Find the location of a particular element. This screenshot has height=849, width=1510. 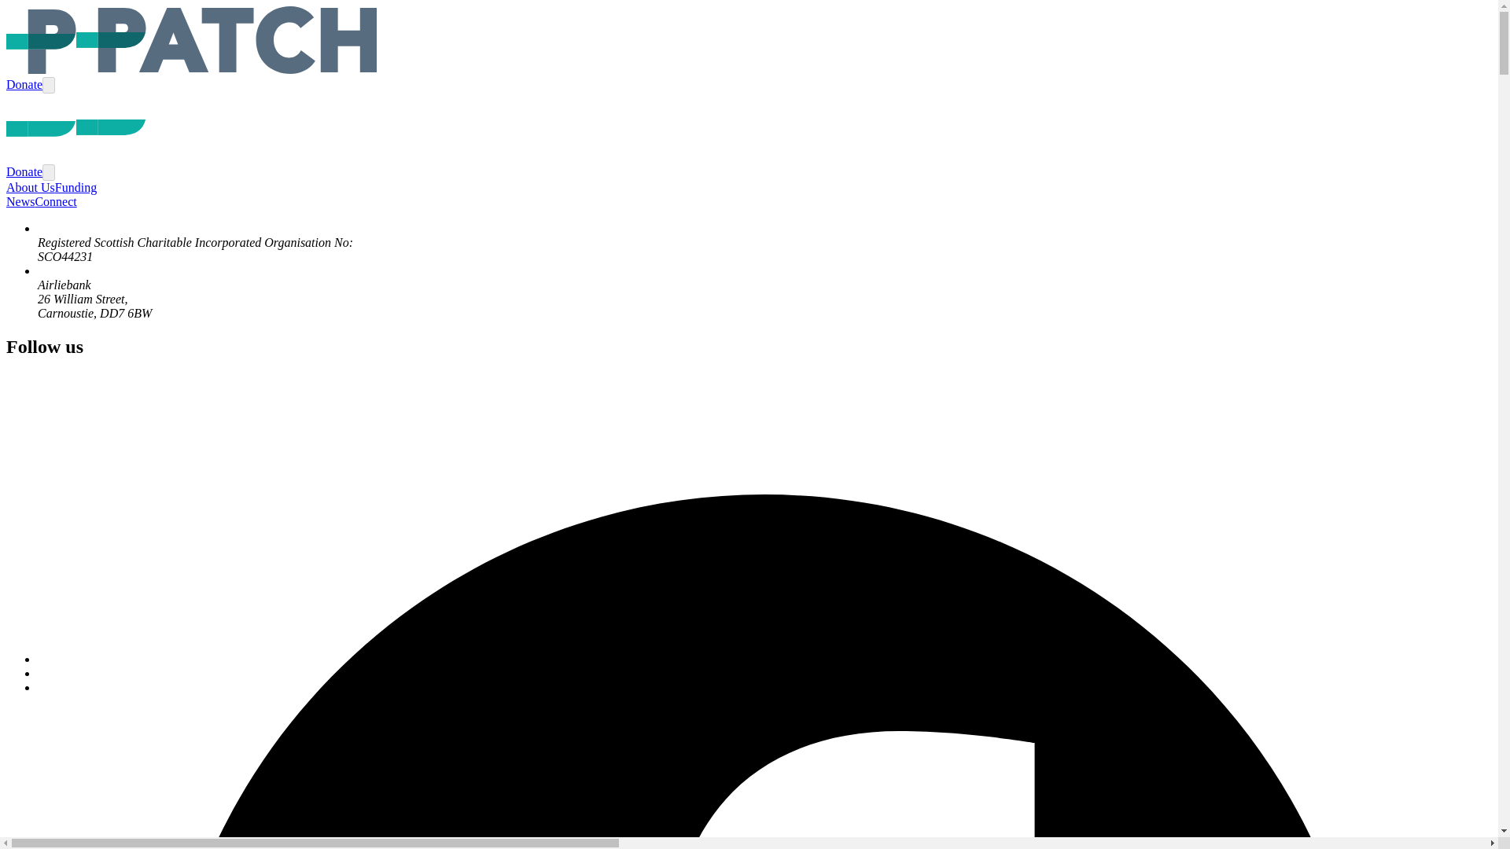

Funding is located at coordinates (75, 187).